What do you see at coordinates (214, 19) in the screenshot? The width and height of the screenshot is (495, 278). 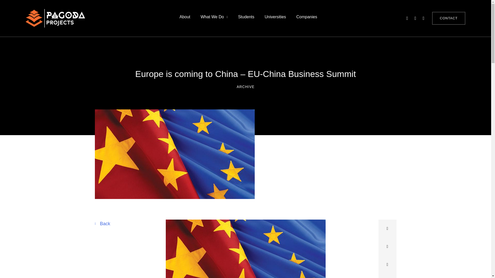 I see `What We Do` at bounding box center [214, 19].